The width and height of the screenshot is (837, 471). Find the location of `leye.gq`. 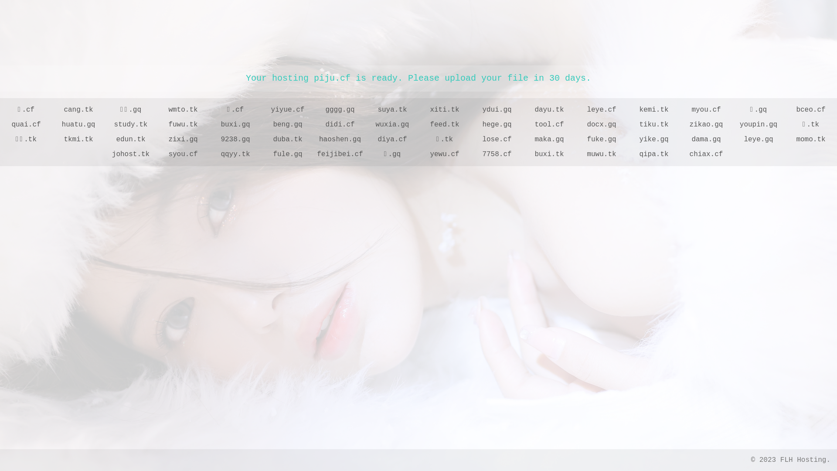

leye.gq is located at coordinates (759, 140).